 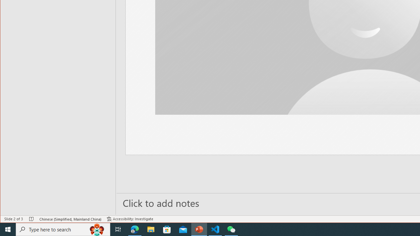 I want to click on Microsoft Edge - 1 running window, so click(x=135, y=229).